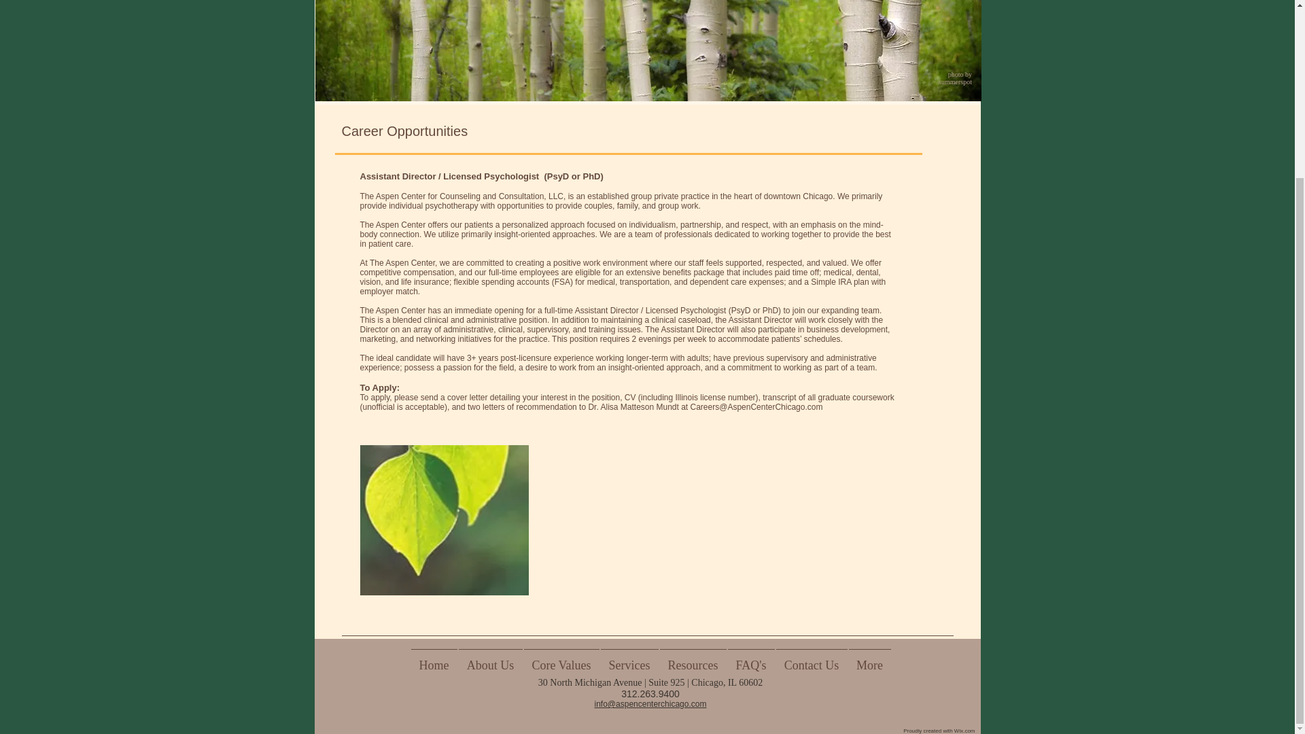 The image size is (1305, 734). What do you see at coordinates (490, 659) in the screenshot?
I see `About Us` at bounding box center [490, 659].